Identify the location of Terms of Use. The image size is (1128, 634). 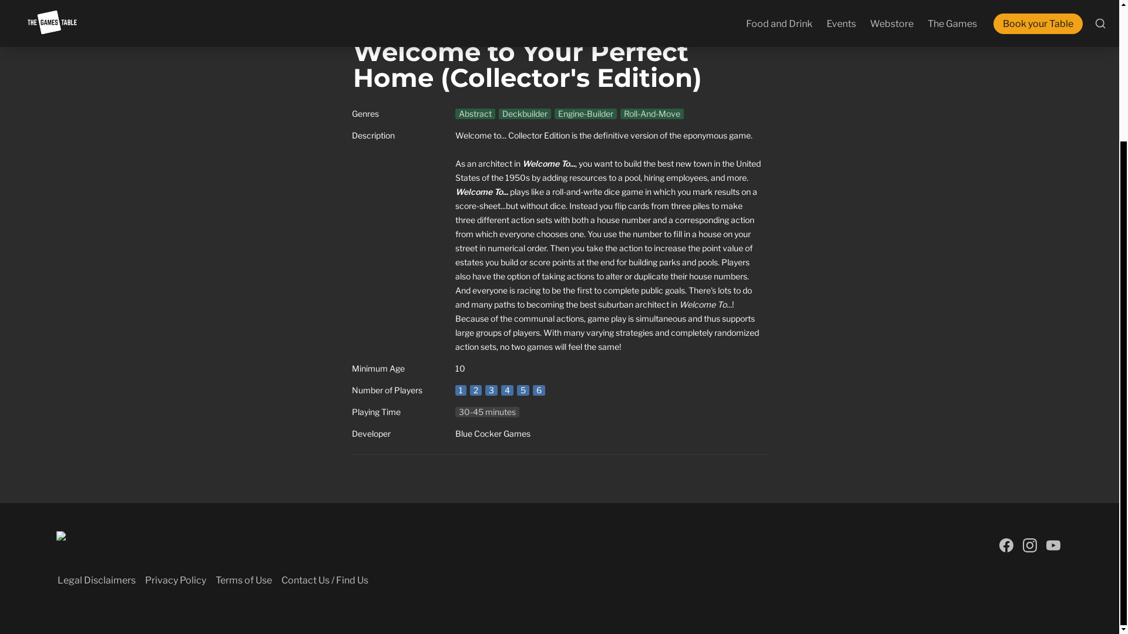
(243, 580).